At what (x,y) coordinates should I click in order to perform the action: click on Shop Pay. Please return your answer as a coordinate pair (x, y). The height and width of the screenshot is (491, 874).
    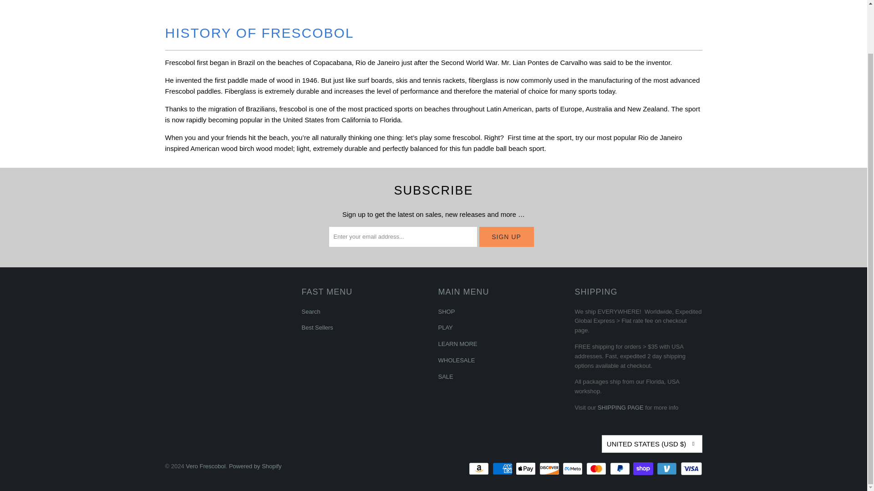
    Looking at the image, I should click on (644, 469).